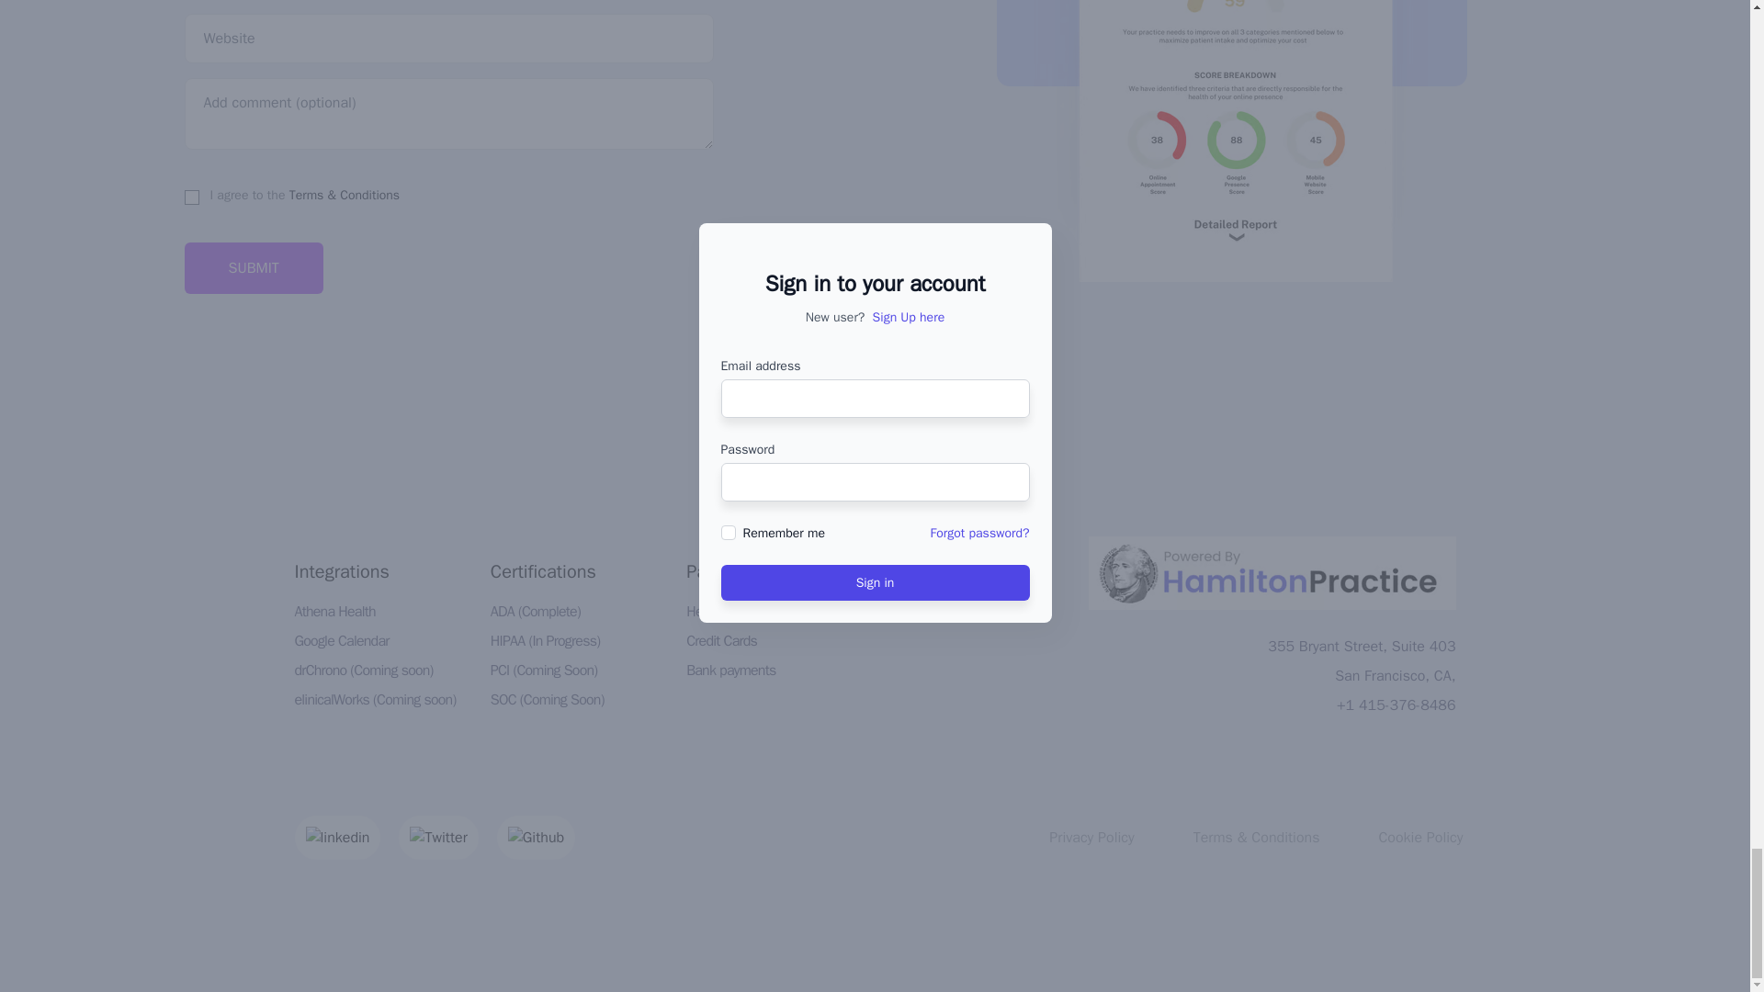 This screenshot has width=1764, height=992. Describe the element at coordinates (1419, 838) in the screenshot. I see `Cookie Policy` at that location.